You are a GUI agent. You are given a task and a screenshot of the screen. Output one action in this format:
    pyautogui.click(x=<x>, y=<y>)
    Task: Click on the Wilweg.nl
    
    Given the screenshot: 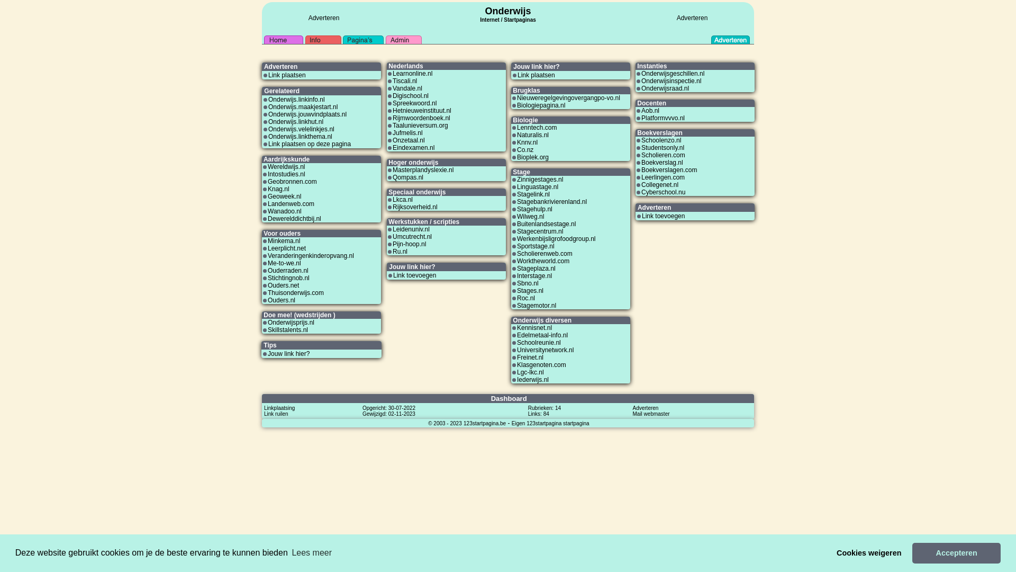 What is the action you would take?
    pyautogui.click(x=530, y=217)
    